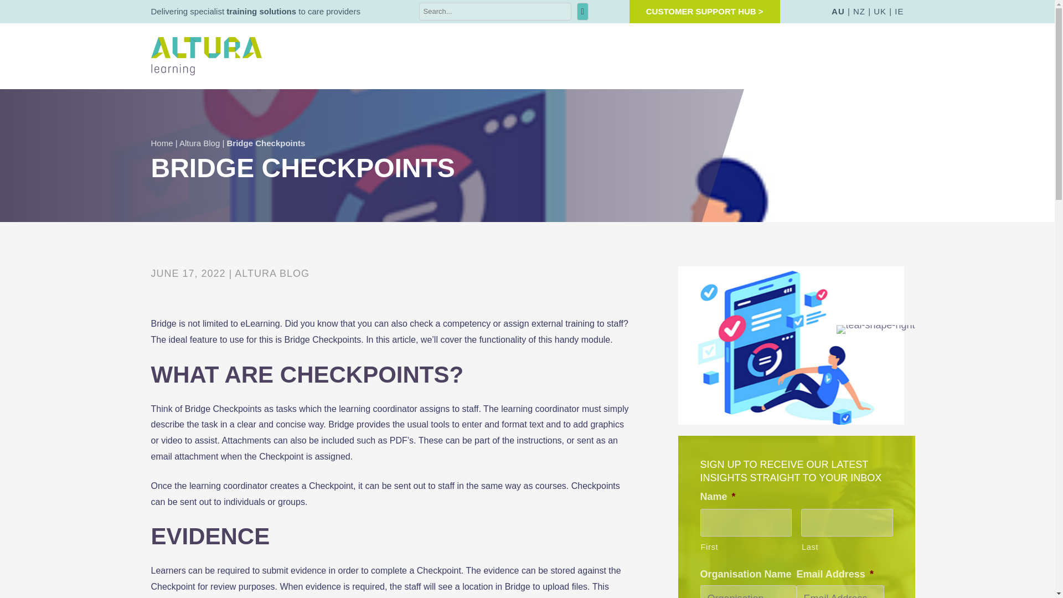 The image size is (1063, 598). What do you see at coordinates (791, 345) in the screenshot?
I see `checkpoints-408x272` at bounding box center [791, 345].